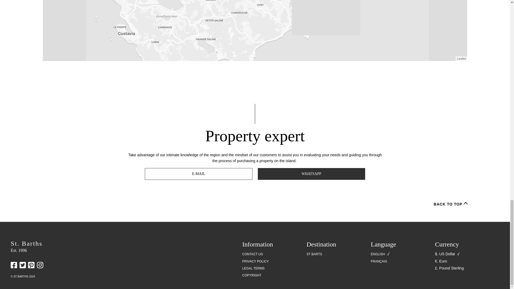  Describe the element at coordinates (255, 261) in the screenshot. I see `PRIVACY POLICY` at that location.